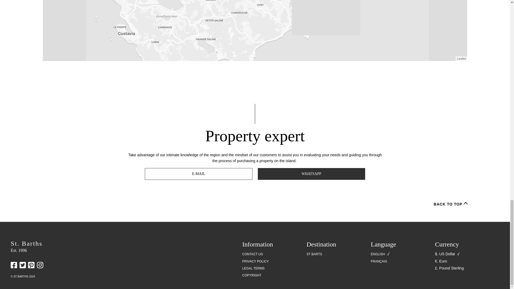  Describe the element at coordinates (255, 261) in the screenshot. I see `PRIVACY POLICY` at that location.